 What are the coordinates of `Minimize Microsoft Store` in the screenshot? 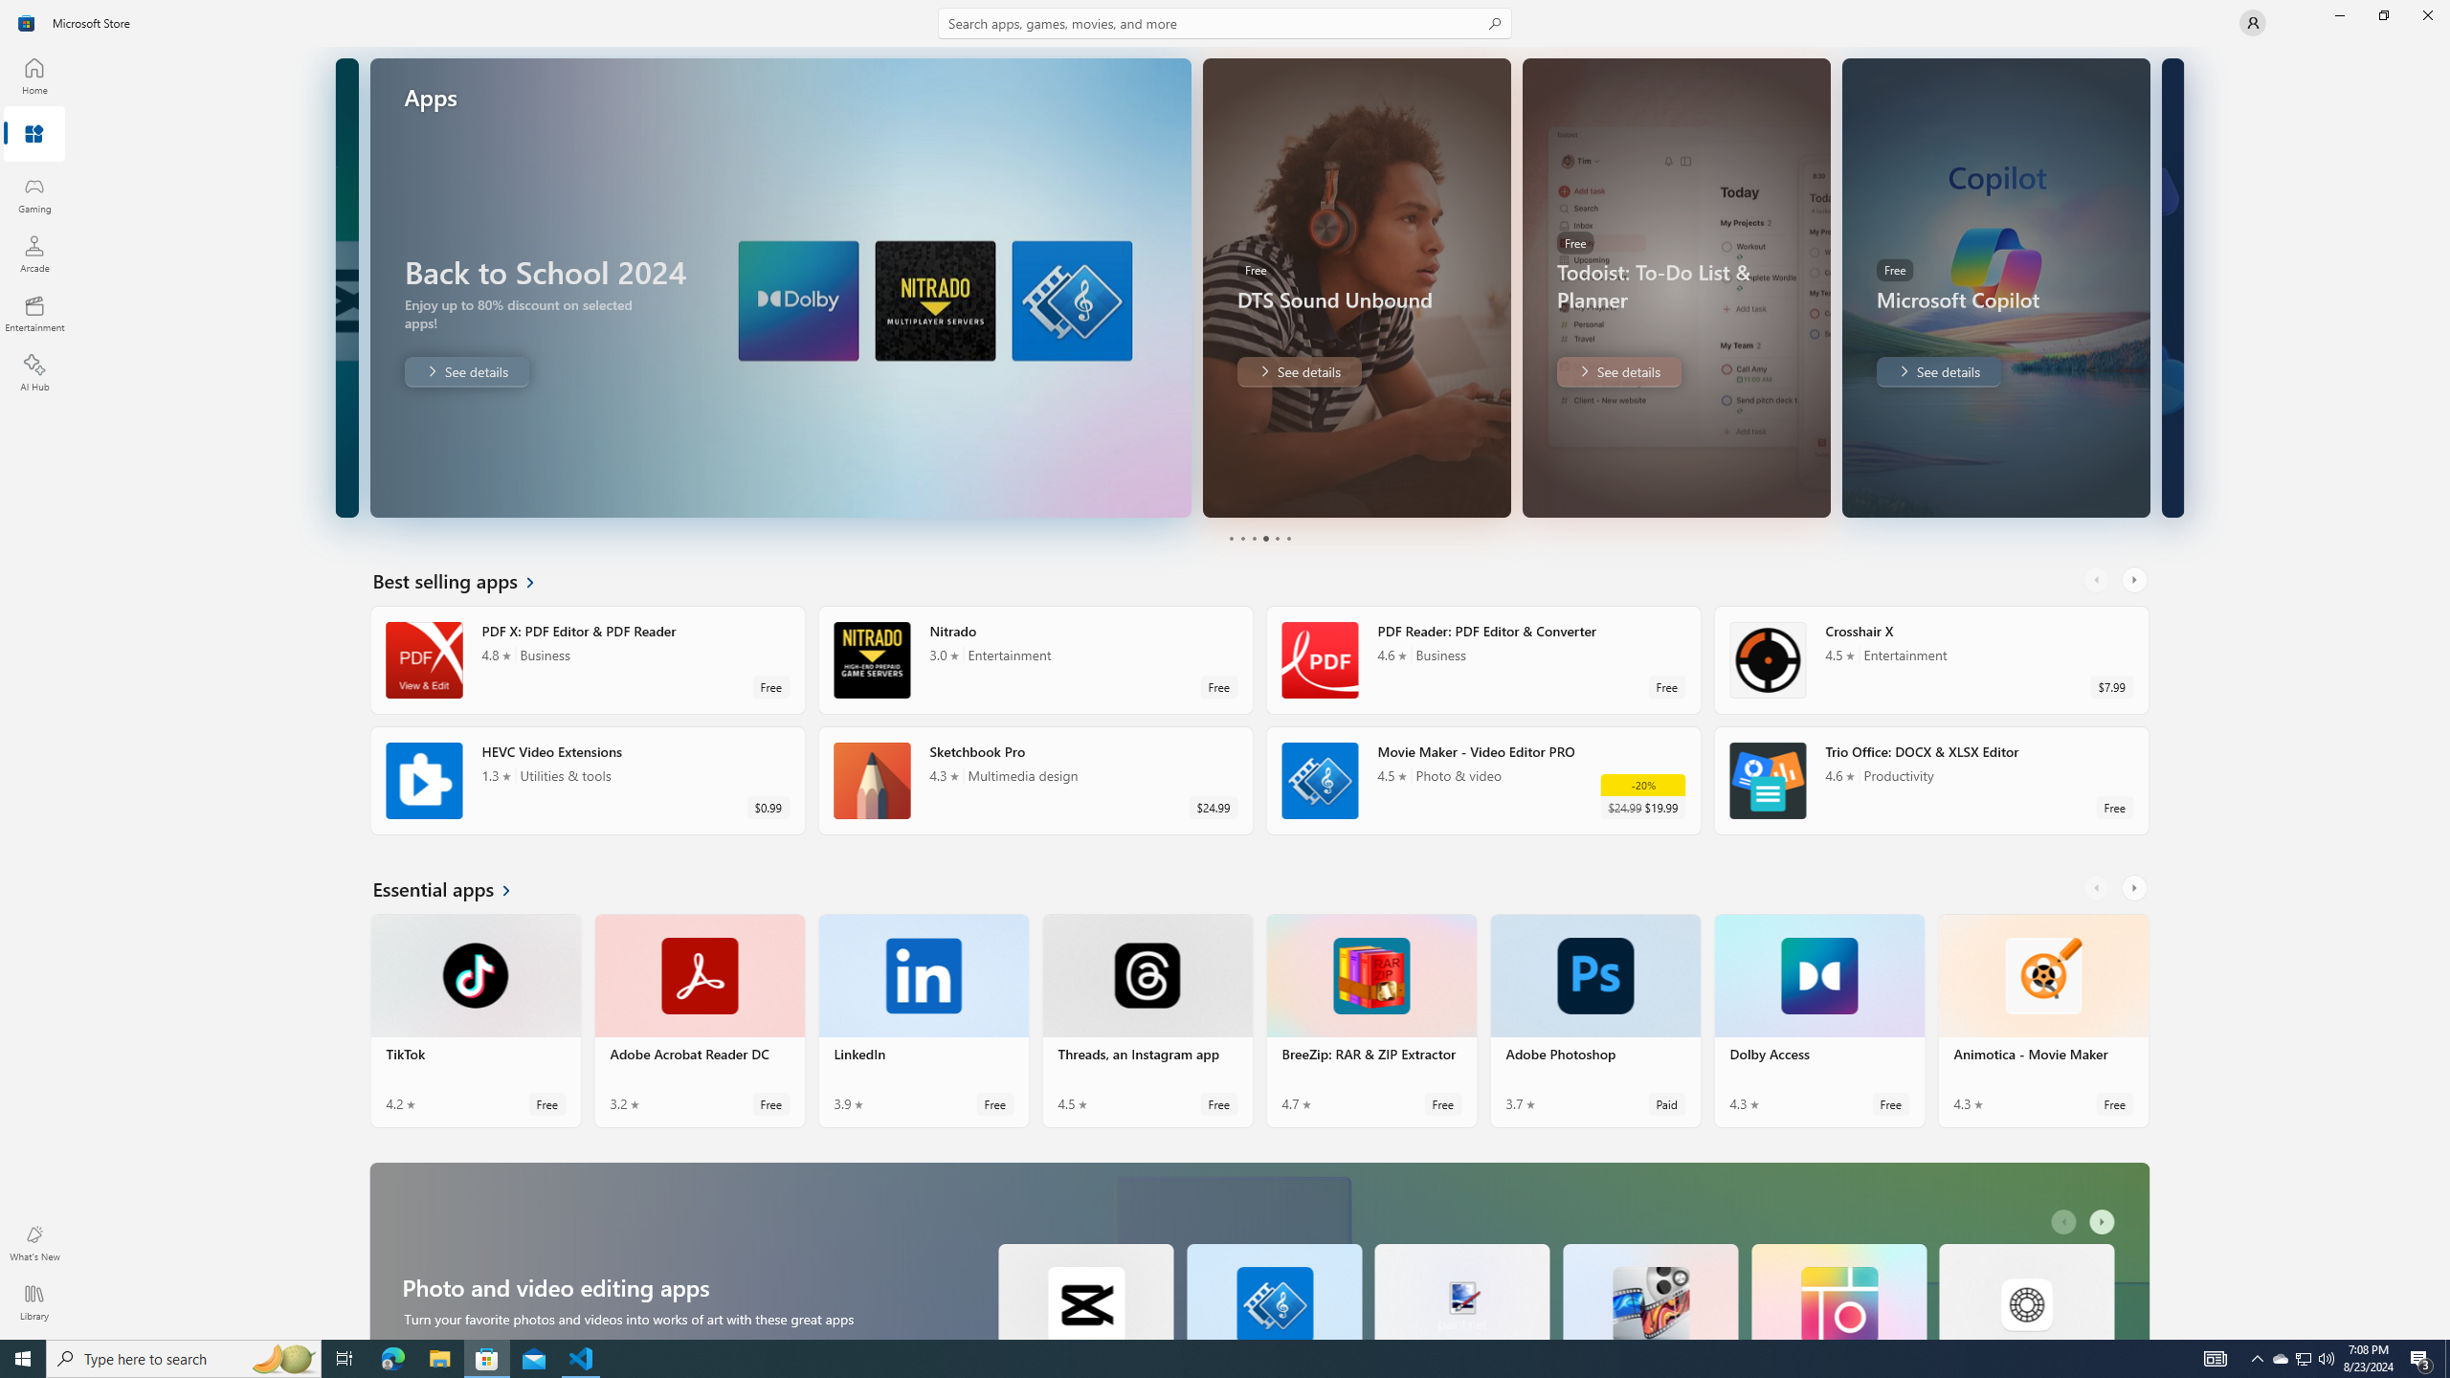 It's located at (2339, 15).